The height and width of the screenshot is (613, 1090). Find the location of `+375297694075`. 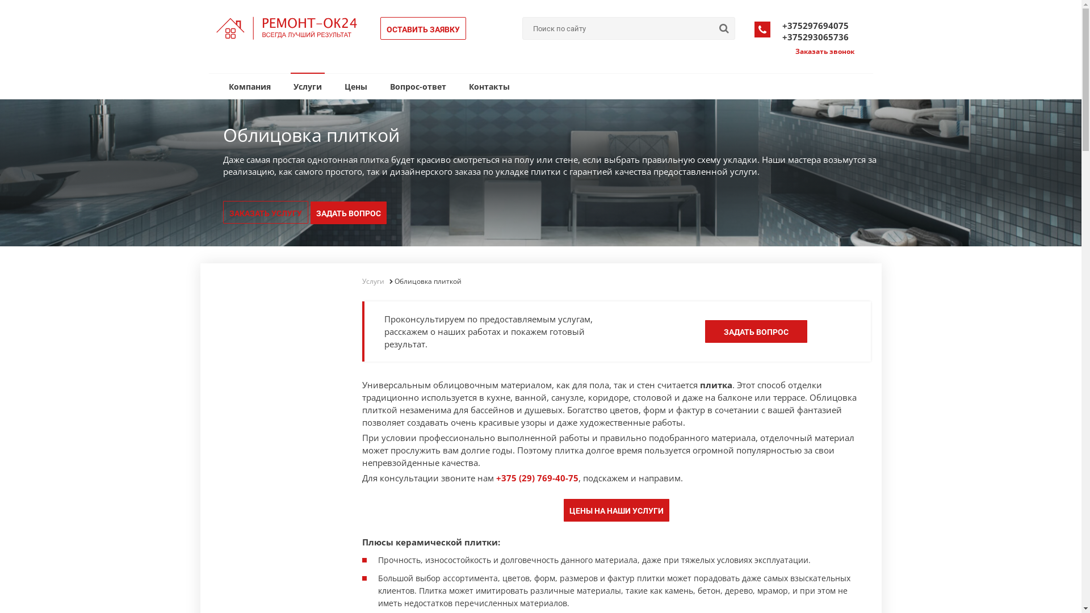

+375297694075 is located at coordinates (815, 26).